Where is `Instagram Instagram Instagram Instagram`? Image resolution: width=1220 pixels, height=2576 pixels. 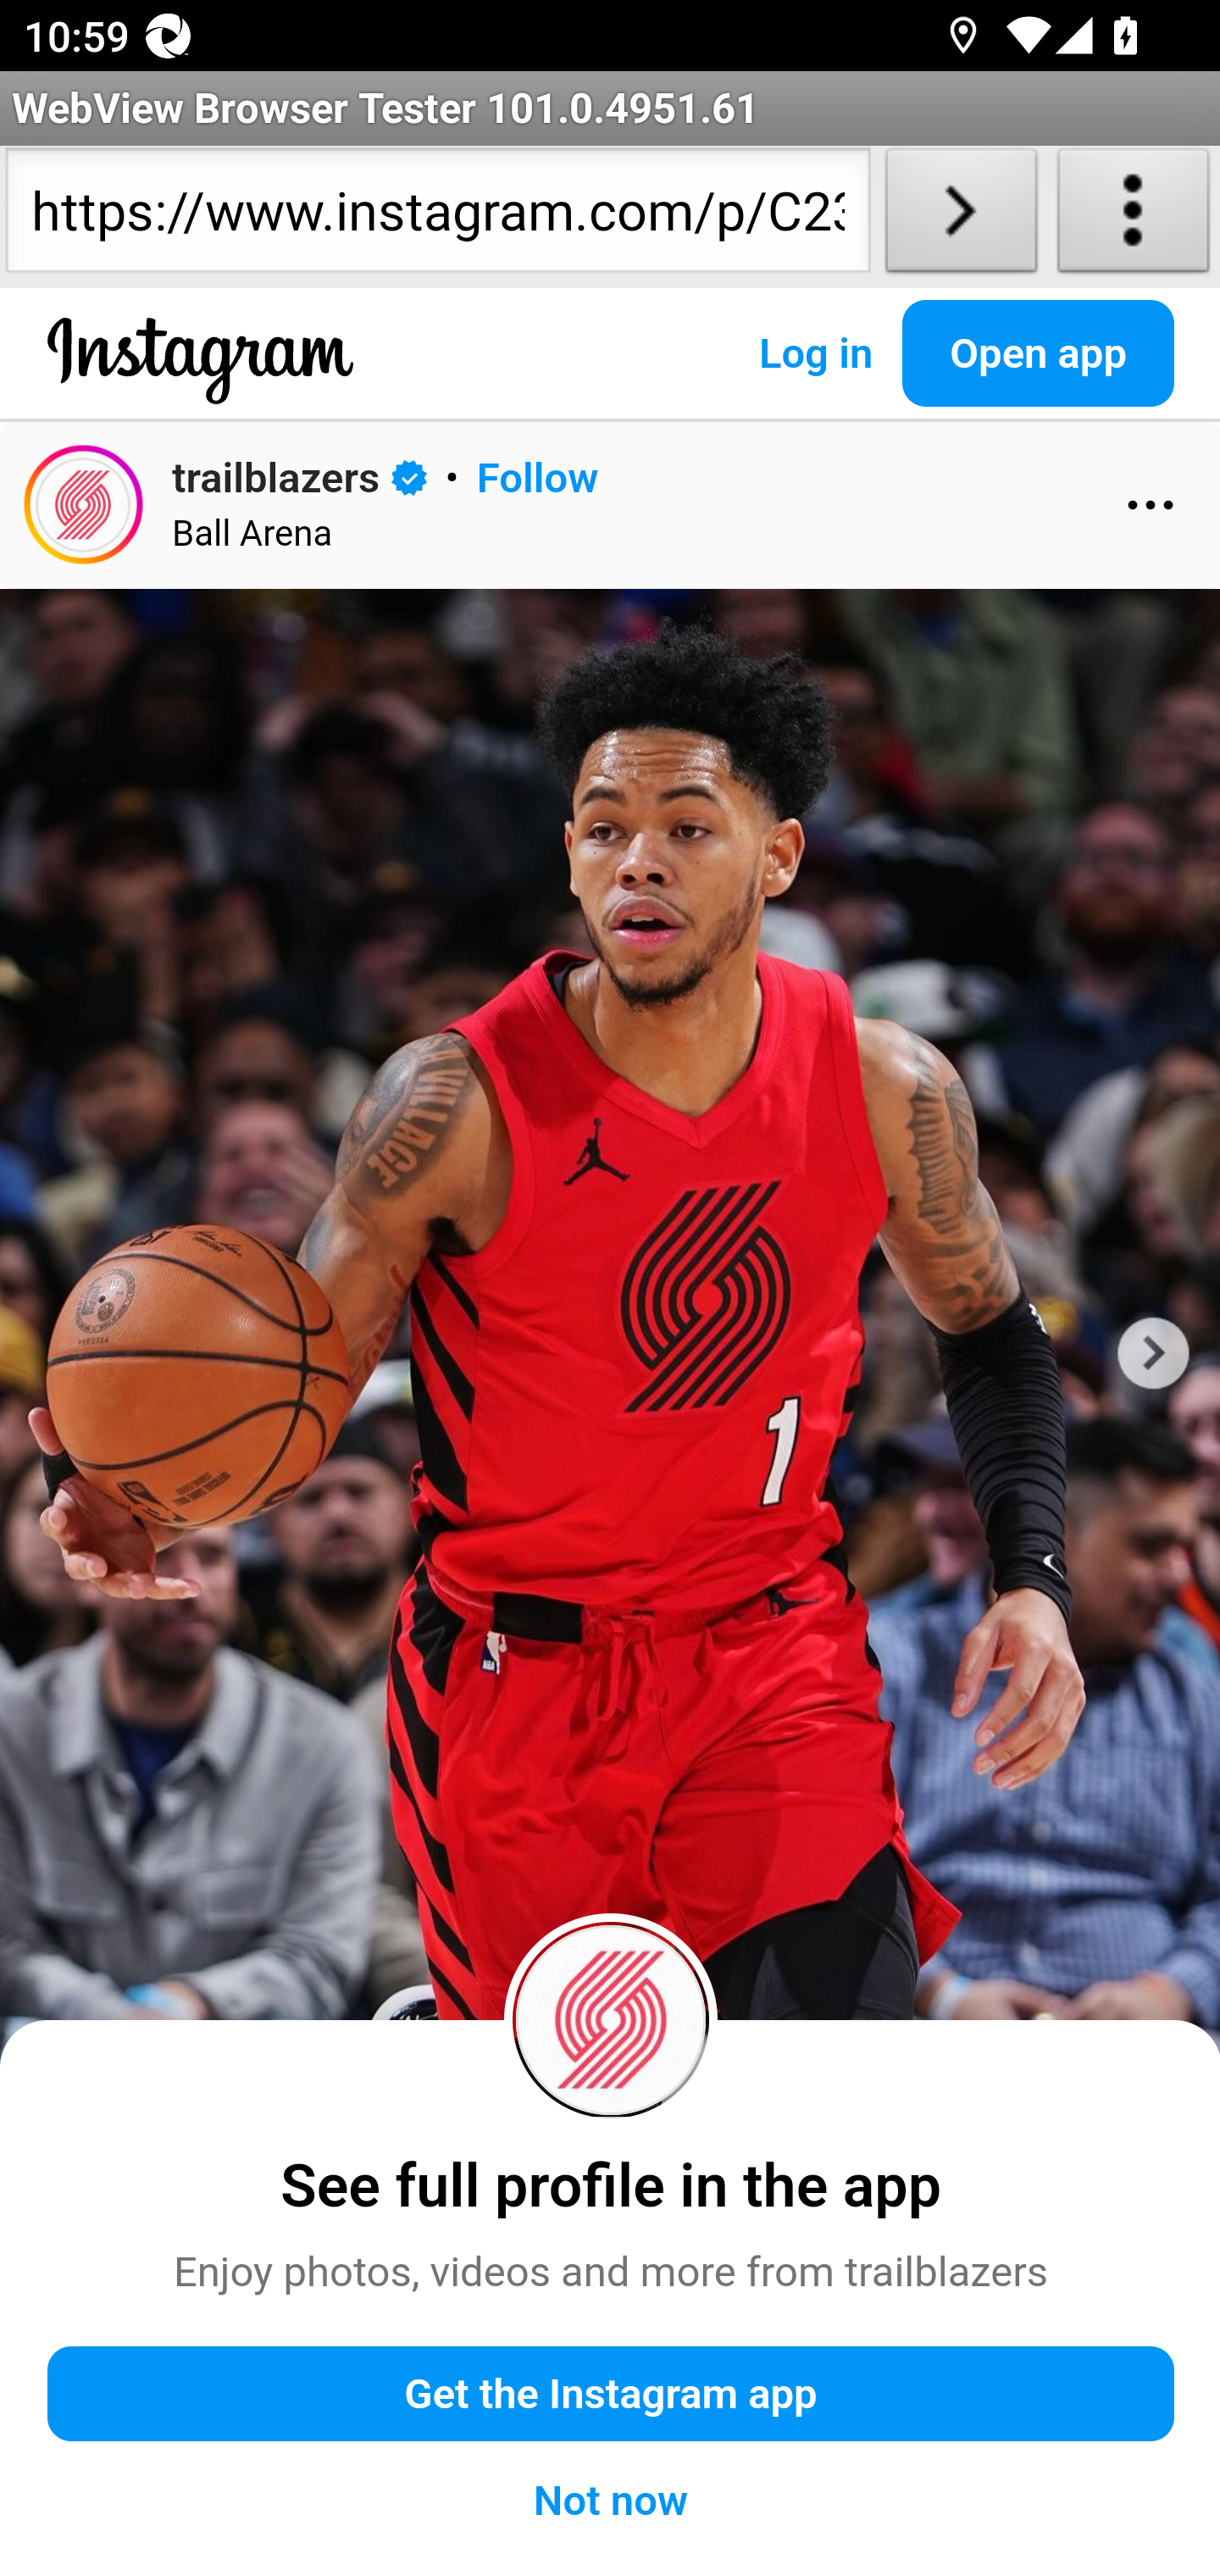 Instagram Instagram Instagram Instagram is located at coordinates (202, 386).